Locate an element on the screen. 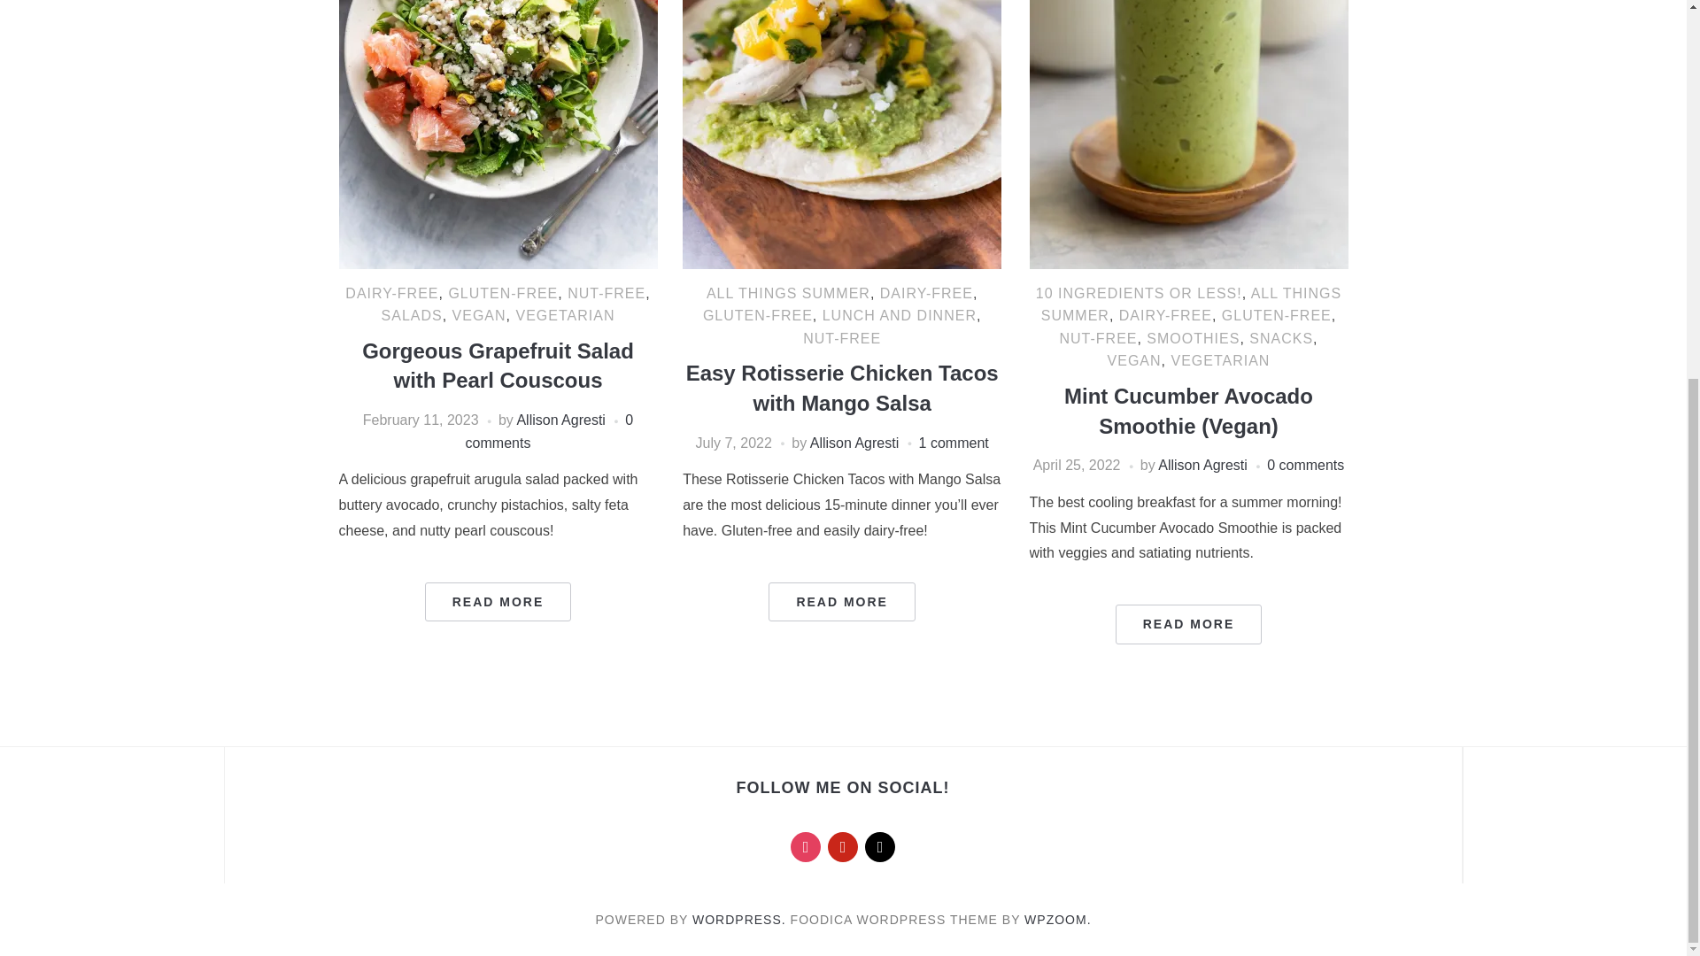  Permalink to Easy Rotisserie Chicken Tacos with Mango Salsa is located at coordinates (841, 602).